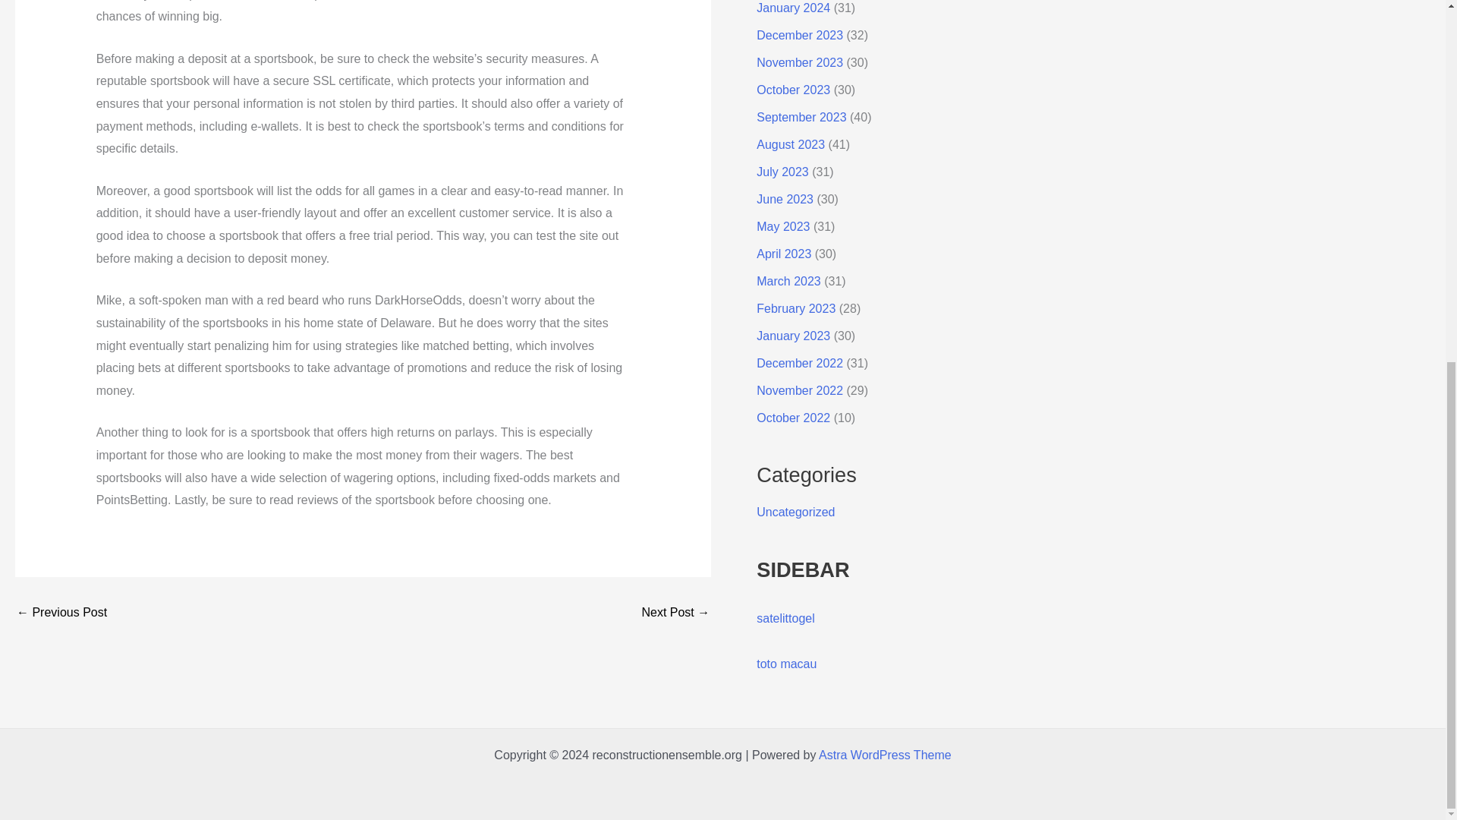 The width and height of the screenshot is (1457, 820). Describe the element at coordinates (800, 363) in the screenshot. I see `December 2022` at that location.